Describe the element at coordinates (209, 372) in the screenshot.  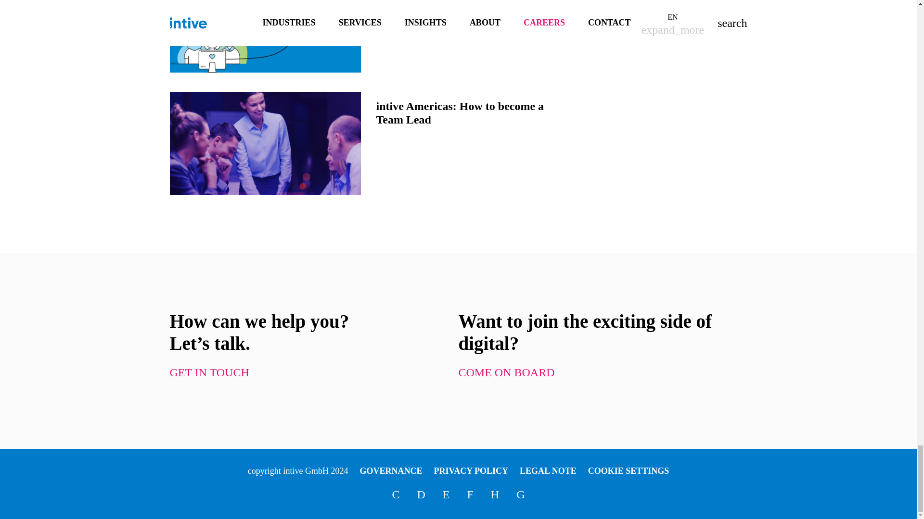
I see `GET IN TOUCH` at that location.